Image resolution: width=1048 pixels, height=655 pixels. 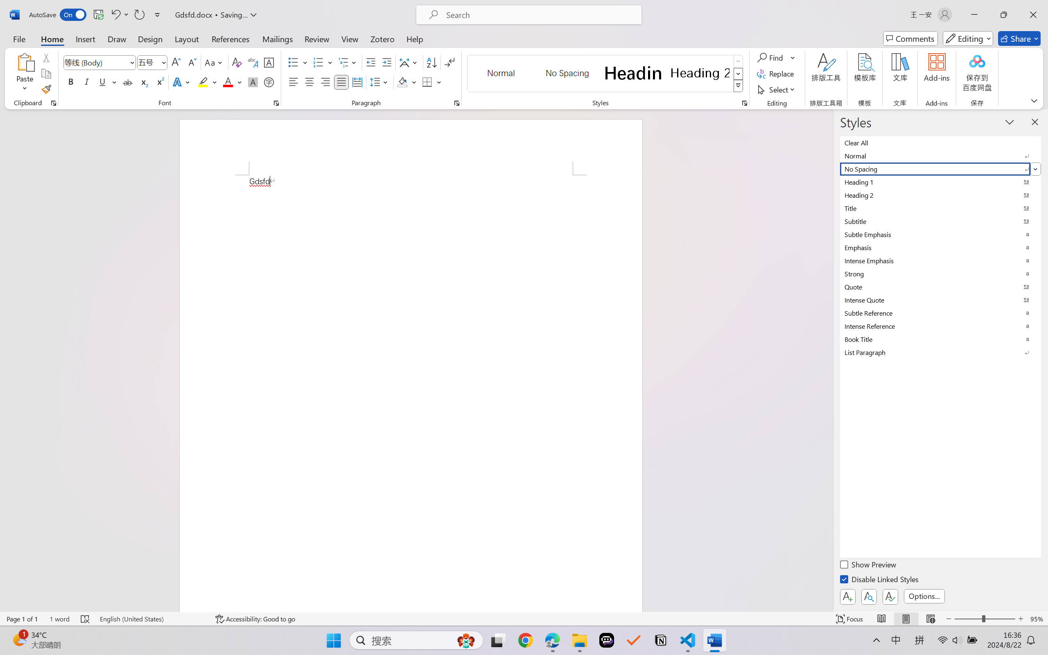 What do you see at coordinates (941, 313) in the screenshot?
I see `Subtle Reference` at bounding box center [941, 313].